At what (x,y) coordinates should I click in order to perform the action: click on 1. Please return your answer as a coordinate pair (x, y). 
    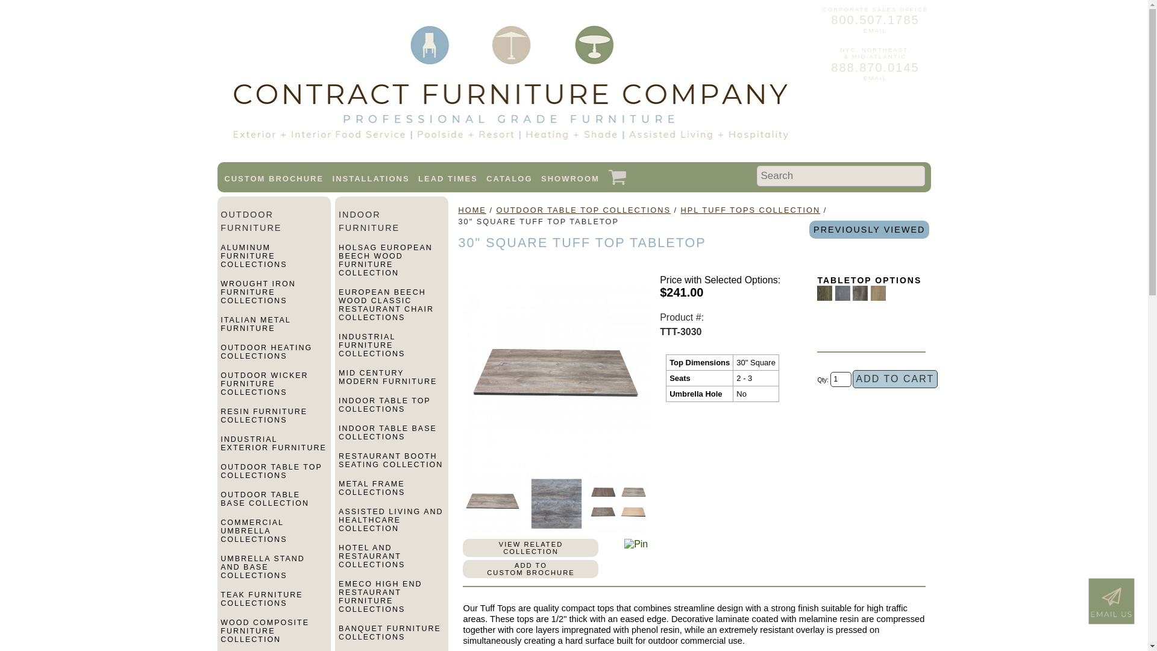
    Looking at the image, I should click on (841, 379).